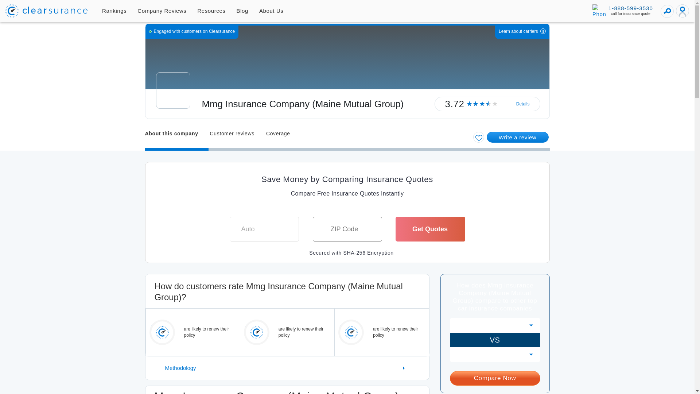  I want to click on Get Quotes, so click(430, 229).